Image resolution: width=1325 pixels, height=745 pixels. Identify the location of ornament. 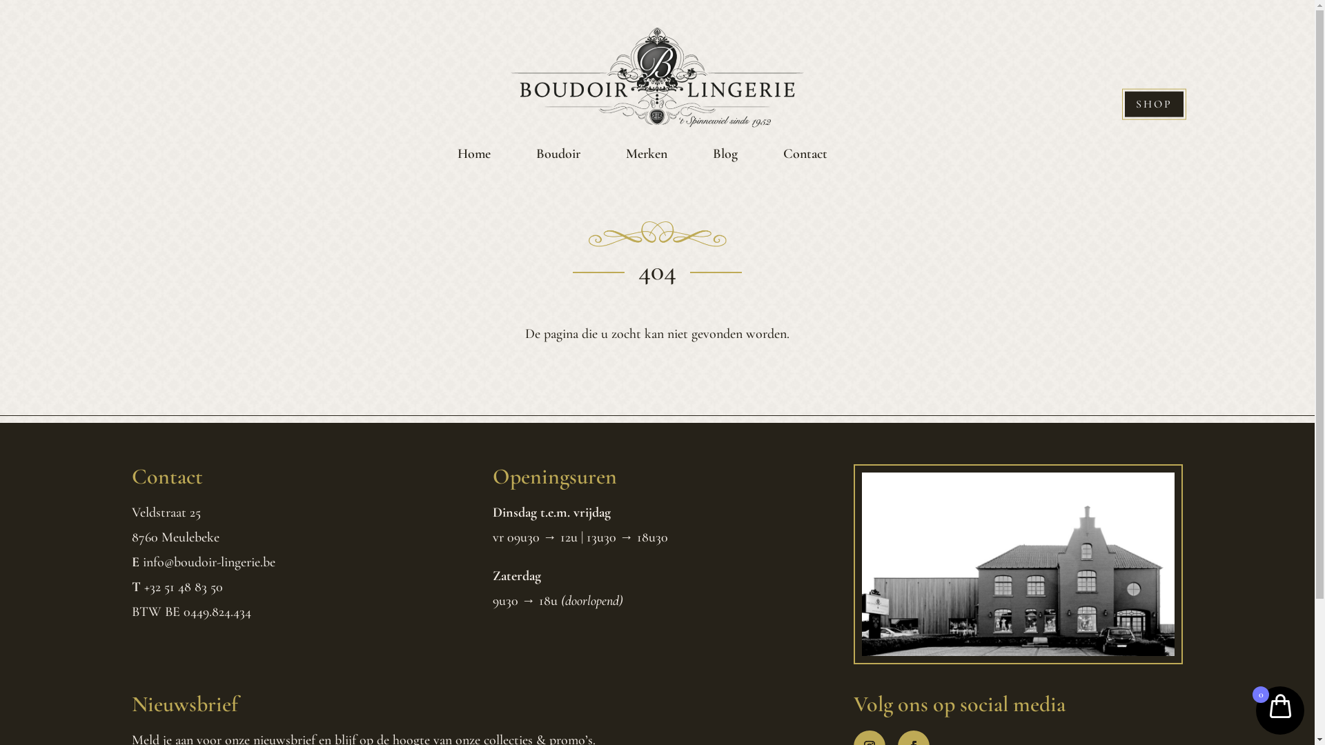
(657, 234).